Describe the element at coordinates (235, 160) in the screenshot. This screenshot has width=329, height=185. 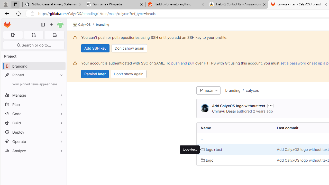
I see `logo` at that location.